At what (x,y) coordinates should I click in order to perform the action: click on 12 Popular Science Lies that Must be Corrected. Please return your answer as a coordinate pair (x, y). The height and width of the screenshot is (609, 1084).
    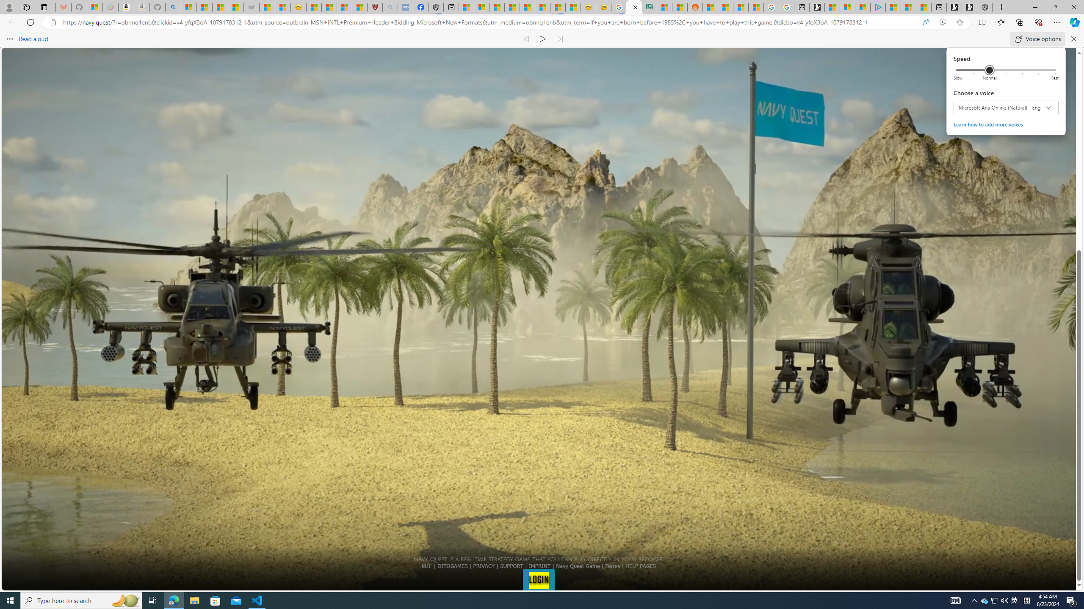
    Looking at the image, I should click on (359, 7).